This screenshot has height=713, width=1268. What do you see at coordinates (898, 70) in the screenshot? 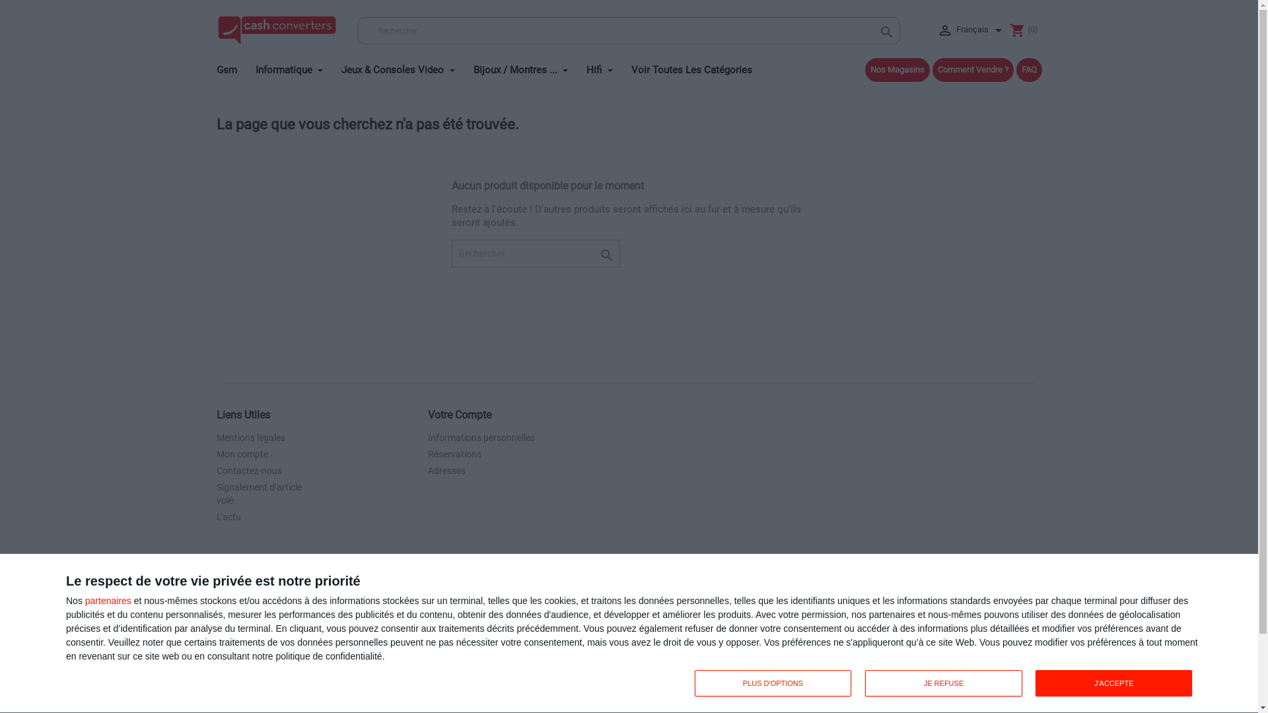
I see `Nos Magasins` at bounding box center [898, 70].